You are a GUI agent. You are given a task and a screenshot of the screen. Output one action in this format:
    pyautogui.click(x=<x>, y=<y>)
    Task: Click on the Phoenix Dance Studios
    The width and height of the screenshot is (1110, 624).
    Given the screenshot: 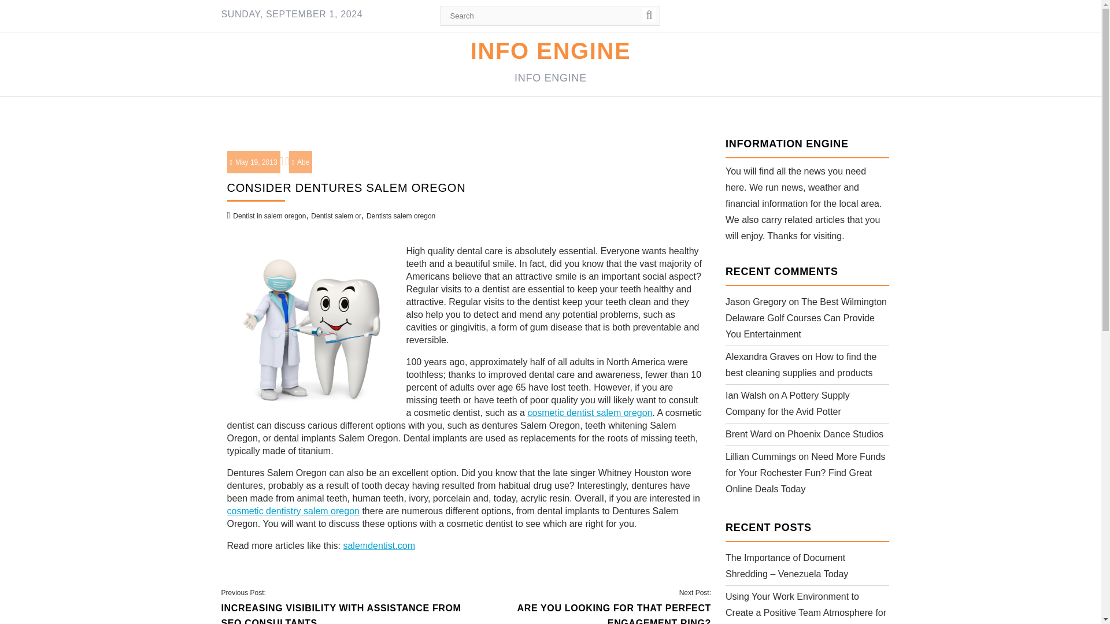 What is the action you would take?
    pyautogui.click(x=336, y=216)
    